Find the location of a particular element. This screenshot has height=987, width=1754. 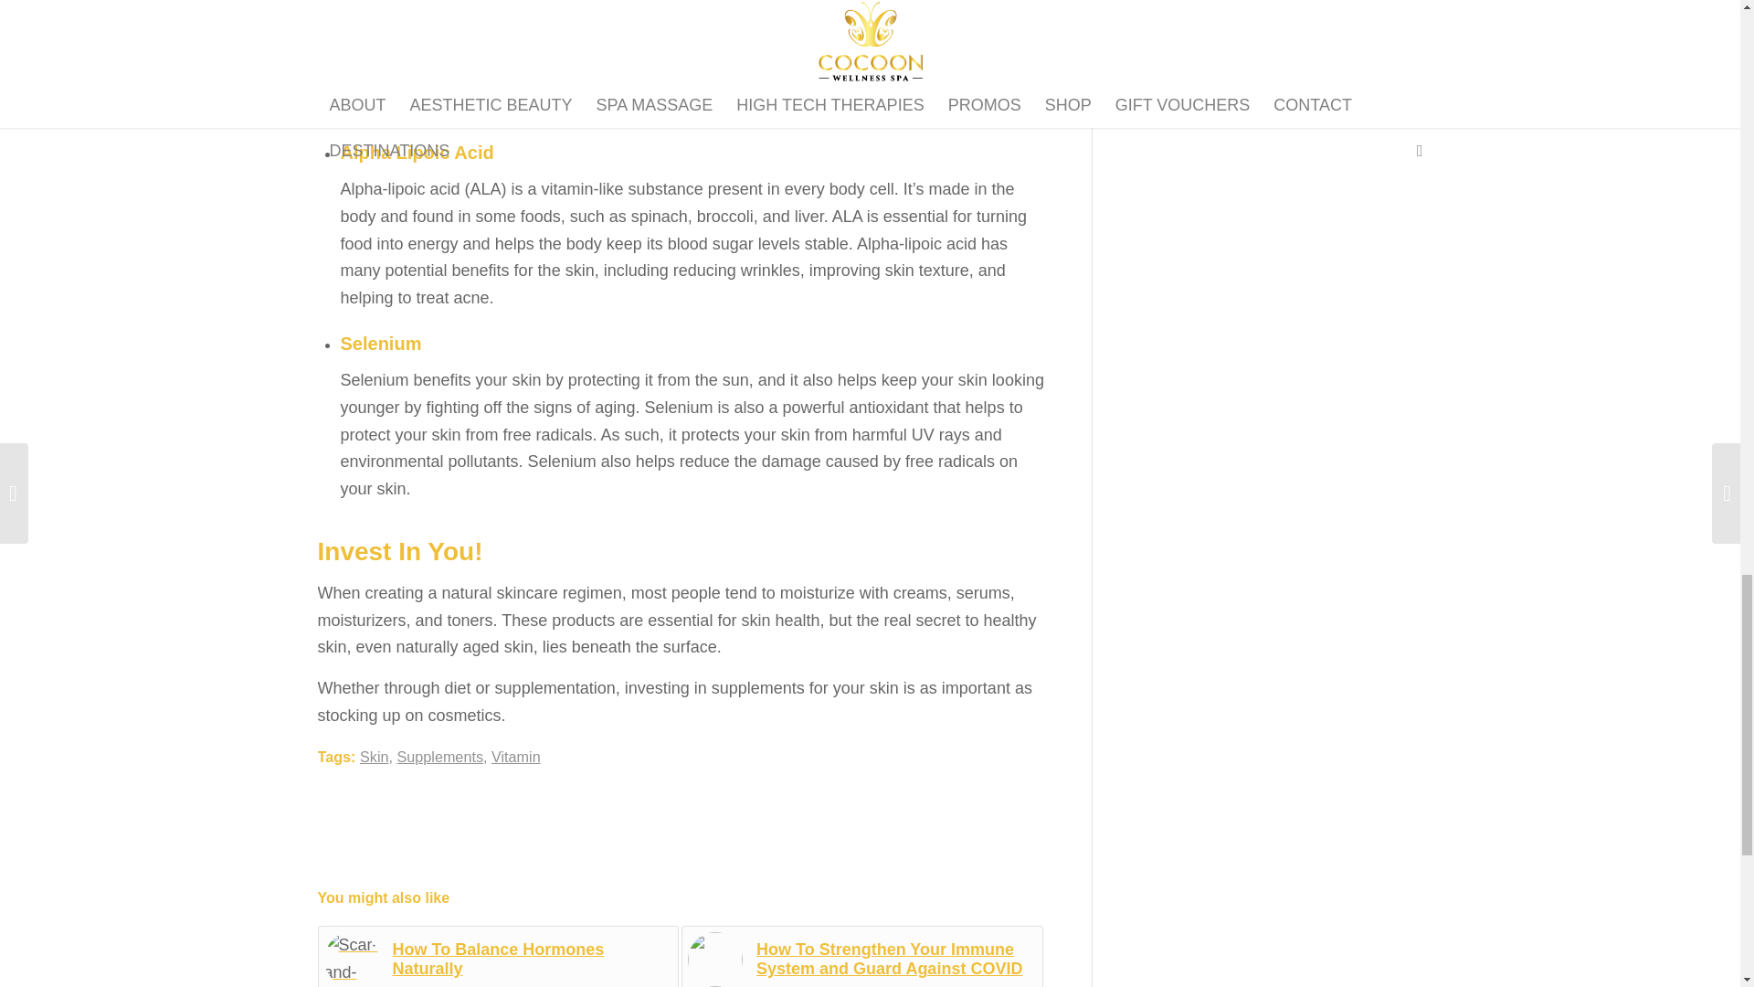

How To Strengthen Your Immune System and Guard Against COVID is located at coordinates (862, 956).